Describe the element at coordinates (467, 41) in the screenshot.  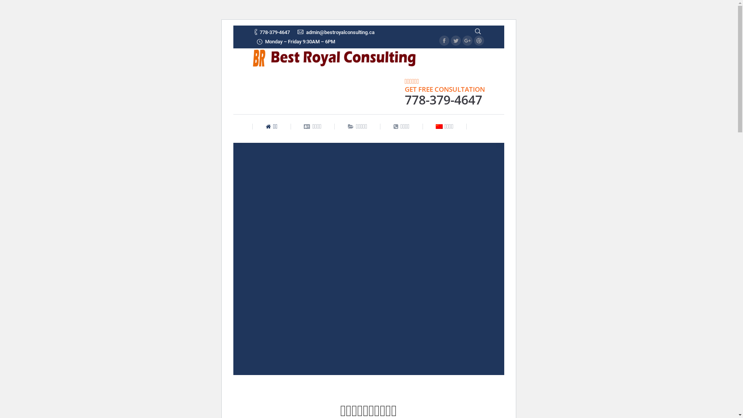
I see `Google+` at that location.